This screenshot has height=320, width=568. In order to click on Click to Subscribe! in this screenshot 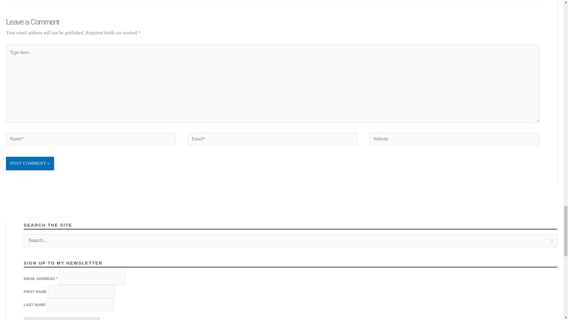, I will do `click(62, 319)`.